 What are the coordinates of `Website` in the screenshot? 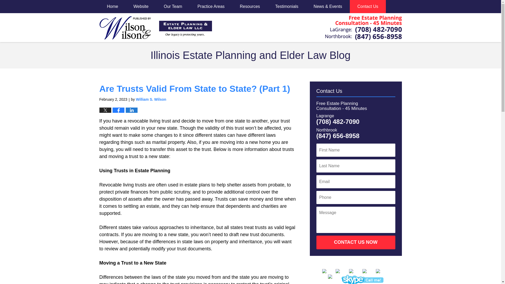 It's located at (141, 6).